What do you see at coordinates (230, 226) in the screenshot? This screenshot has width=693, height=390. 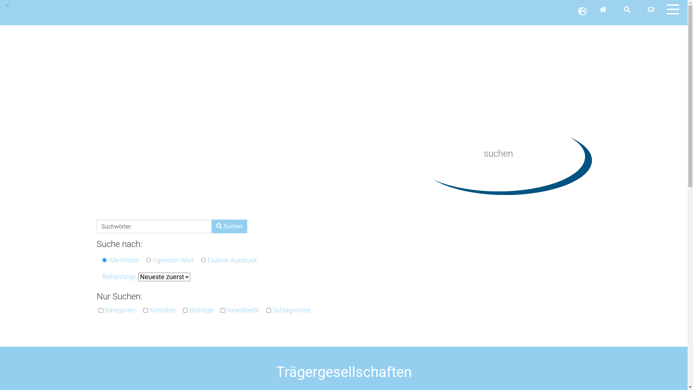 I see `Suchen` at bounding box center [230, 226].